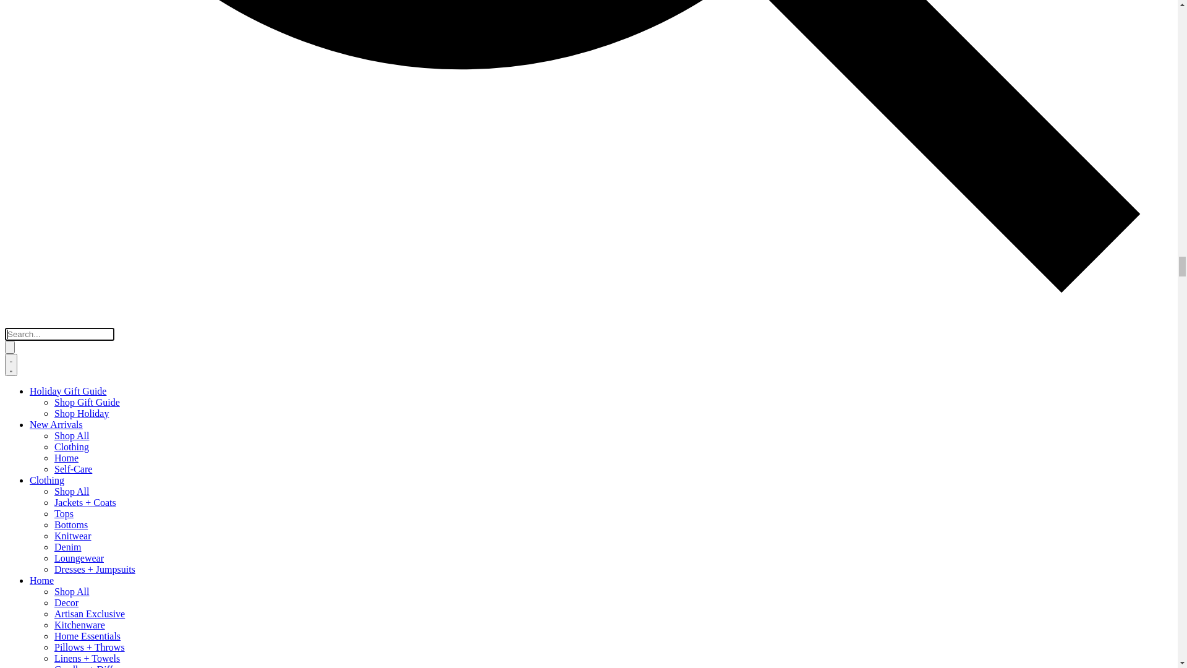 Image resolution: width=1187 pixels, height=668 pixels. What do you see at coordinates (19, 537) in the screenshot?
I see `Pyrrha` at bounding box center [19, 537].